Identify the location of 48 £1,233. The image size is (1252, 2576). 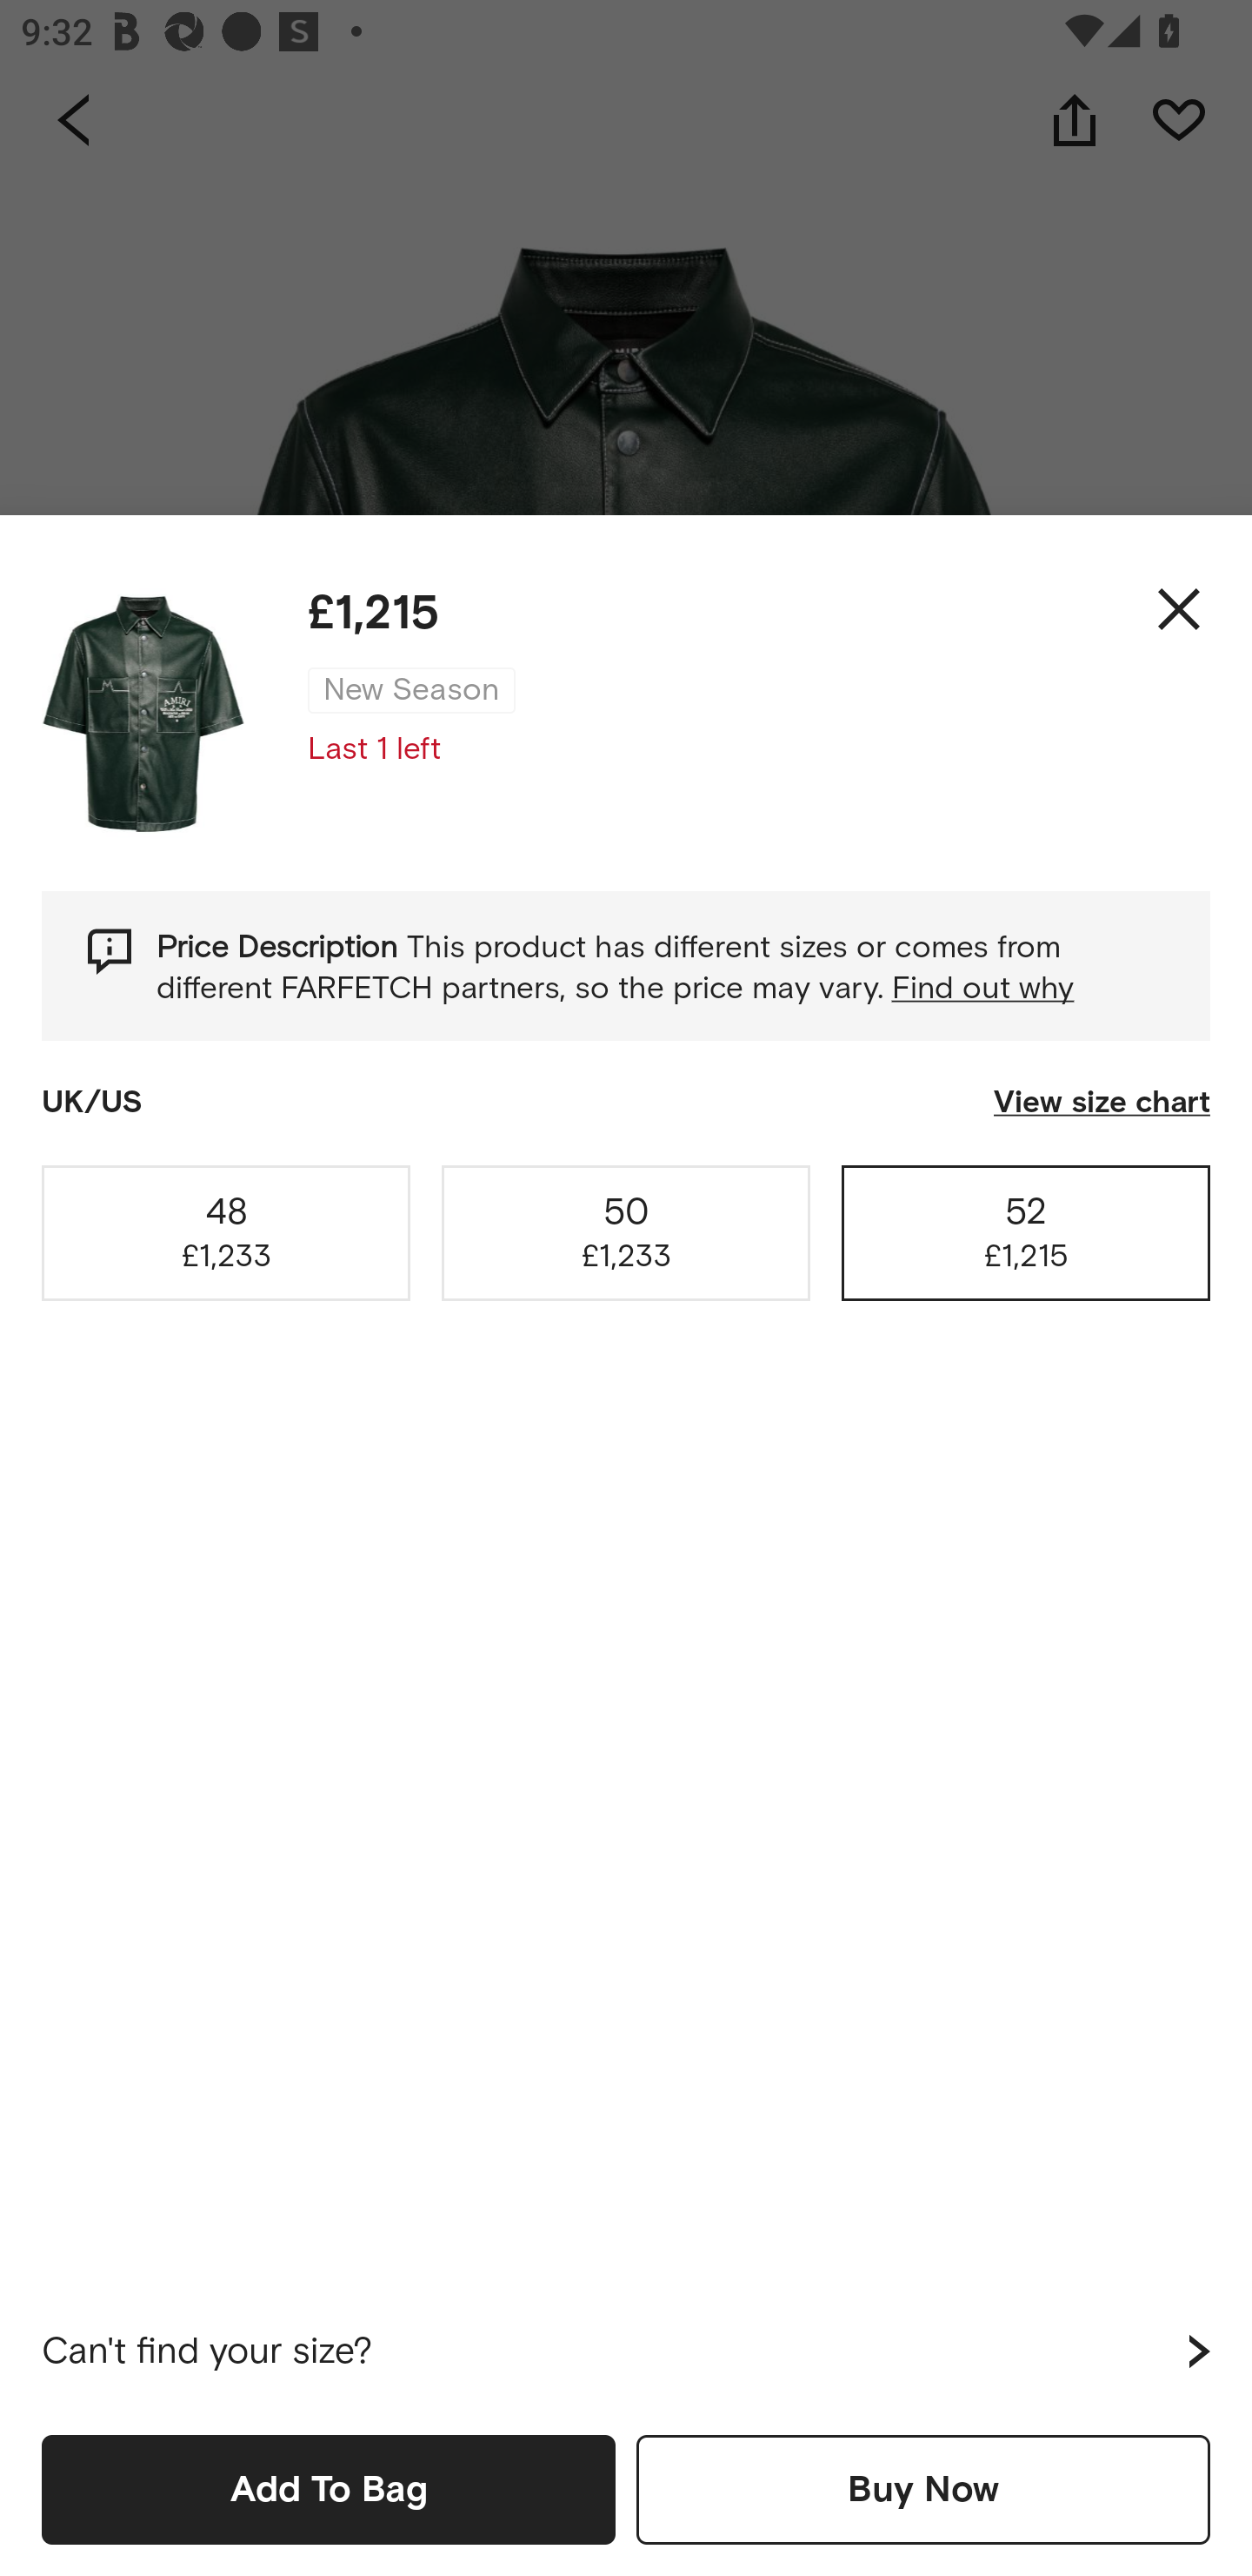
(226, 1232).